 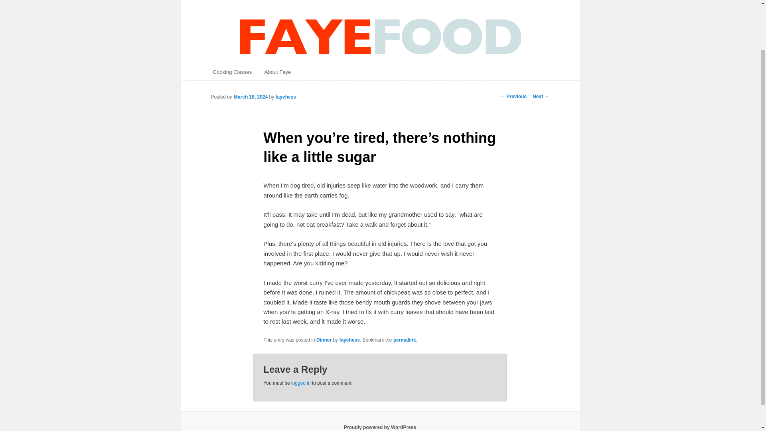 What do you see at coordinates (380, 427) in the screenshot?
I see `Semantic Personal Publishing Platform` at bounding box center [380, 427].